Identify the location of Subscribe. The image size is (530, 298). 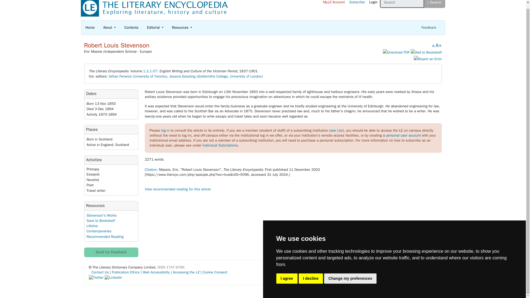
(357, 3).